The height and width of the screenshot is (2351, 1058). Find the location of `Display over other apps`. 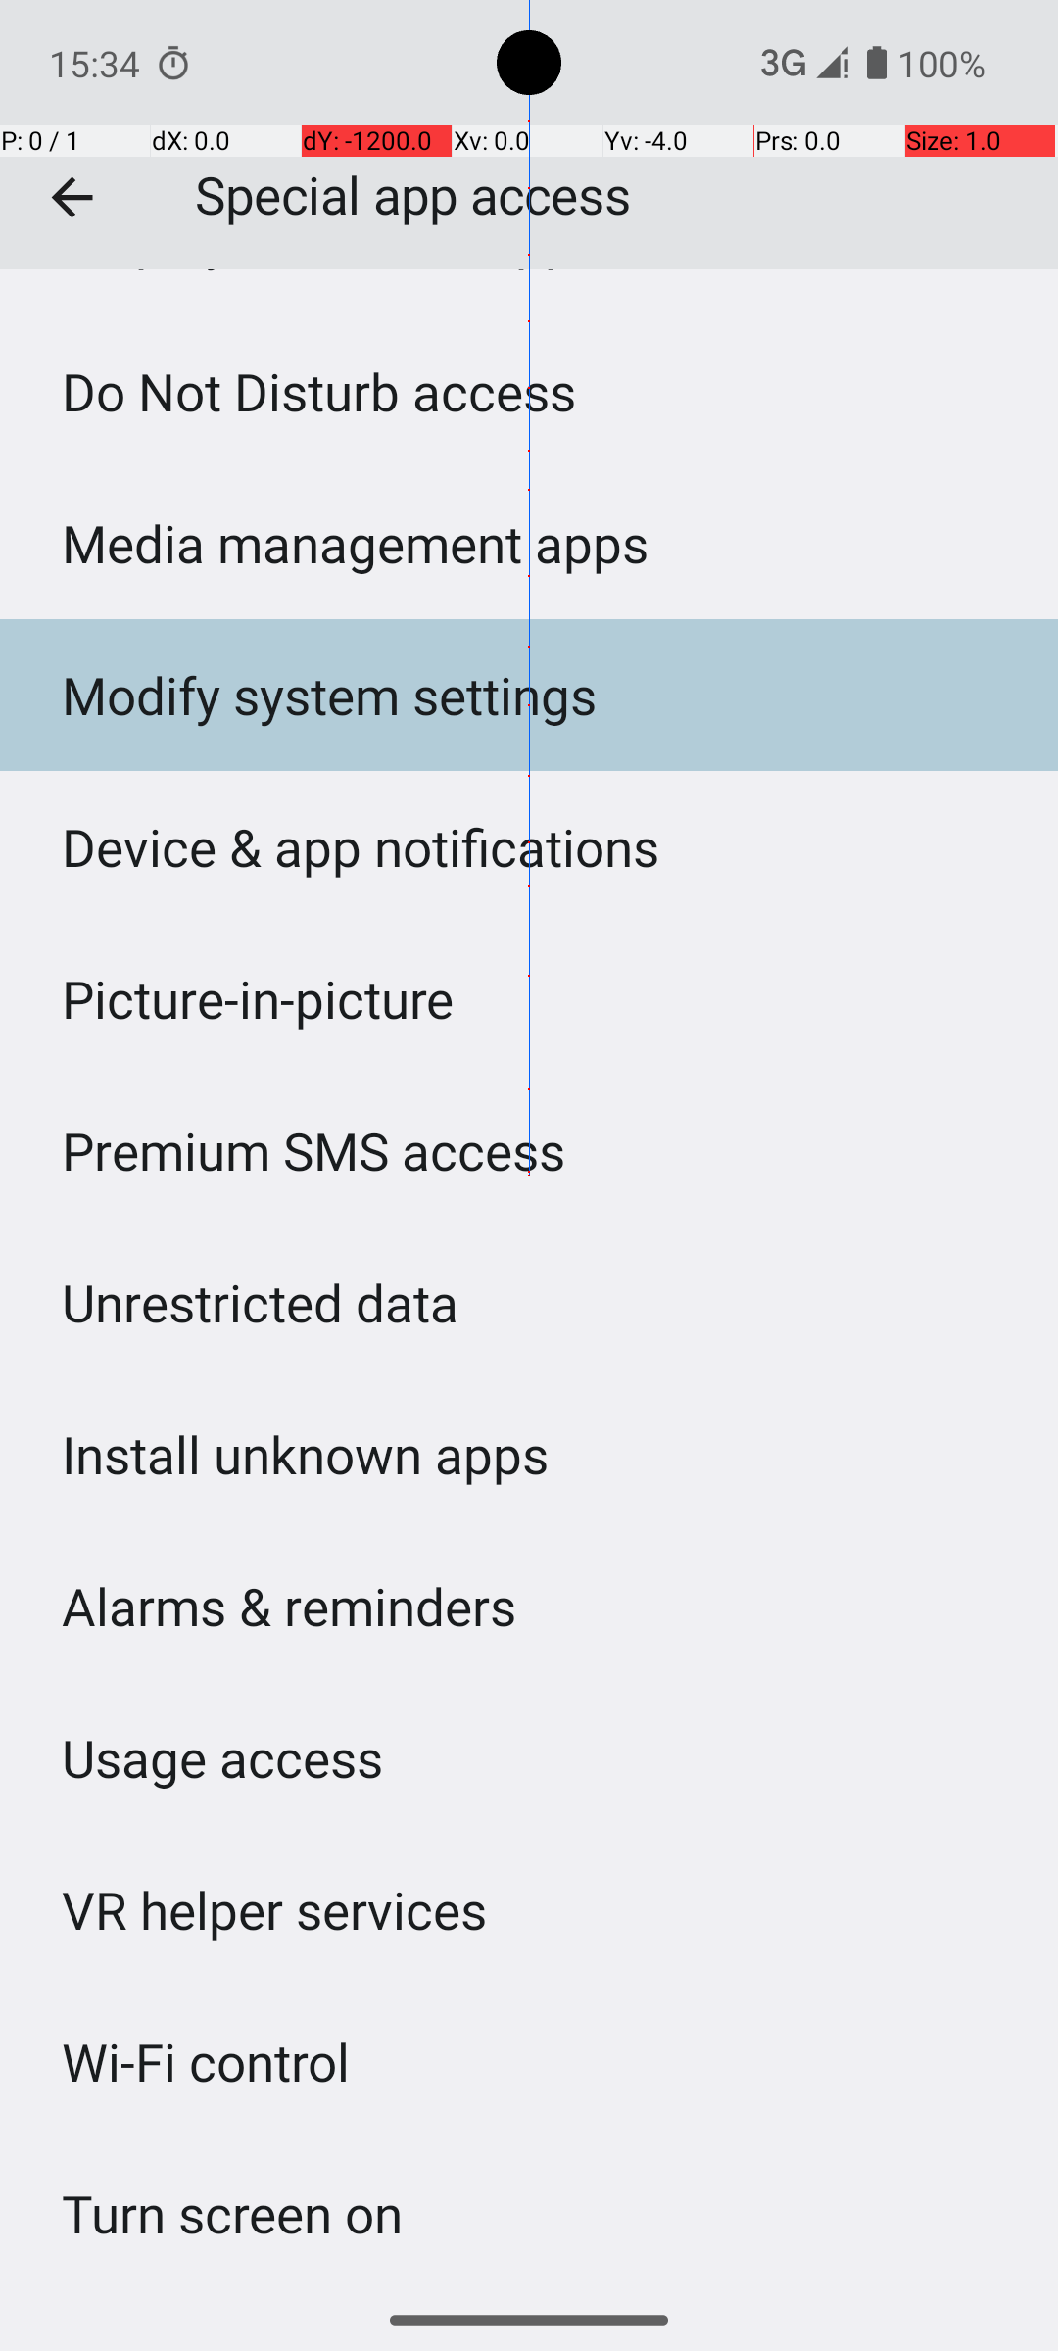

Display over other apps is located at coordinates (331, 272).